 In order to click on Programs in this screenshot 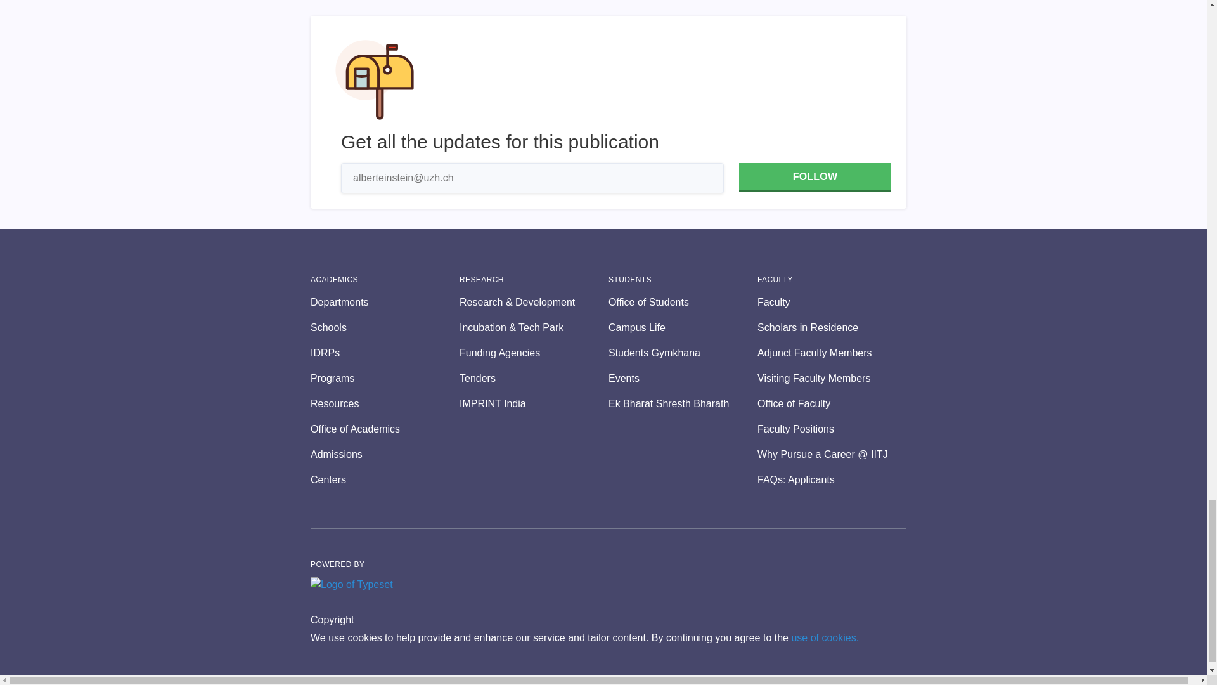, I will do `click(385, 379)`.